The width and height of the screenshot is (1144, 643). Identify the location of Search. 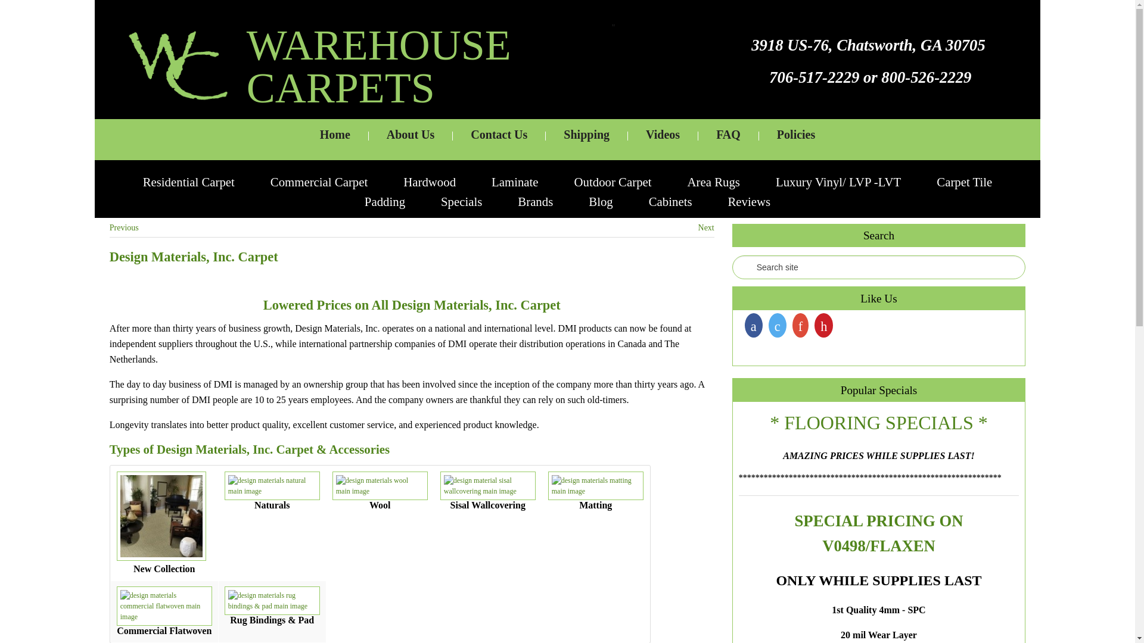
(17, 6).